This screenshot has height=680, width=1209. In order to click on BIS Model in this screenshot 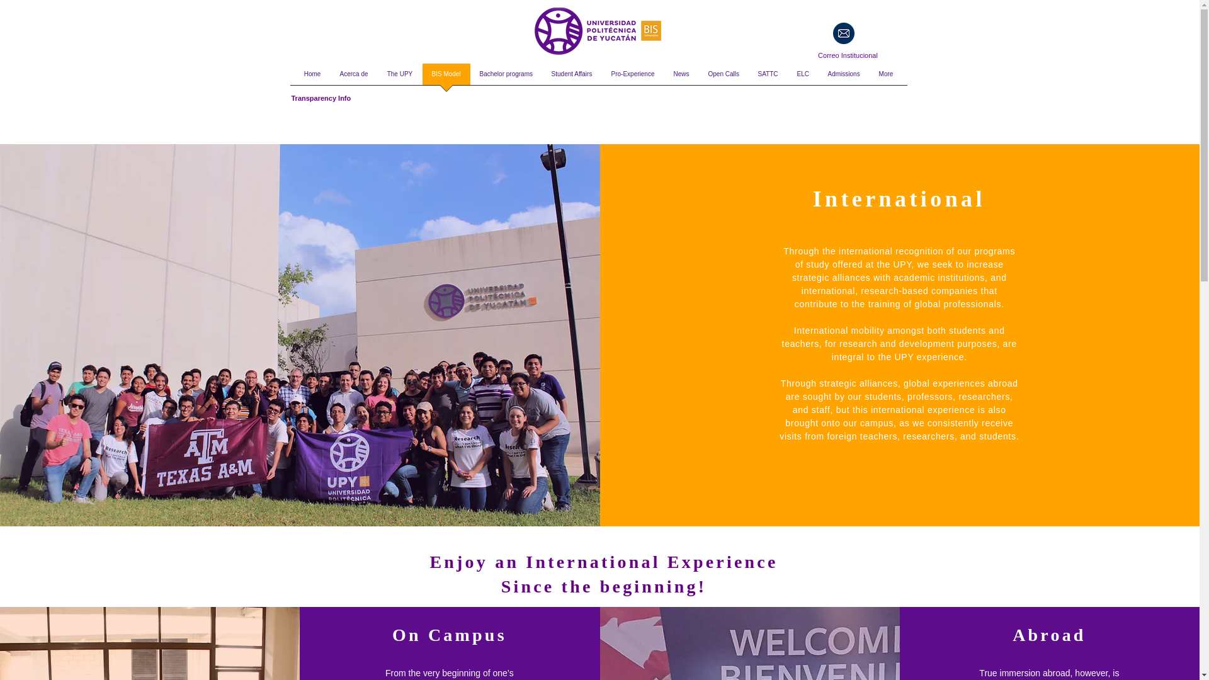, I will do `click(446, 78)`.